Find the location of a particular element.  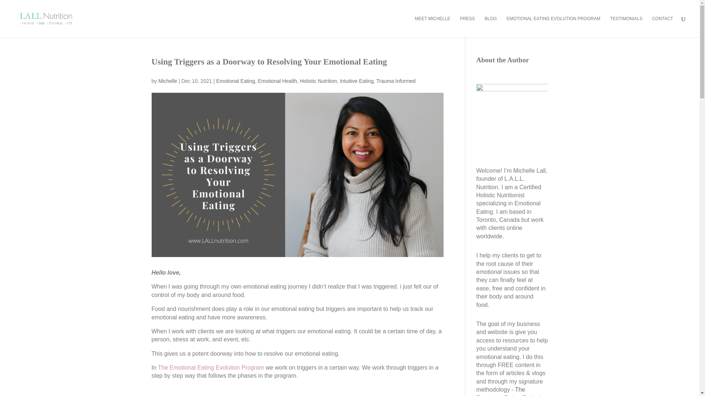

Intuitive Eating is located at coordinates (357, 81).